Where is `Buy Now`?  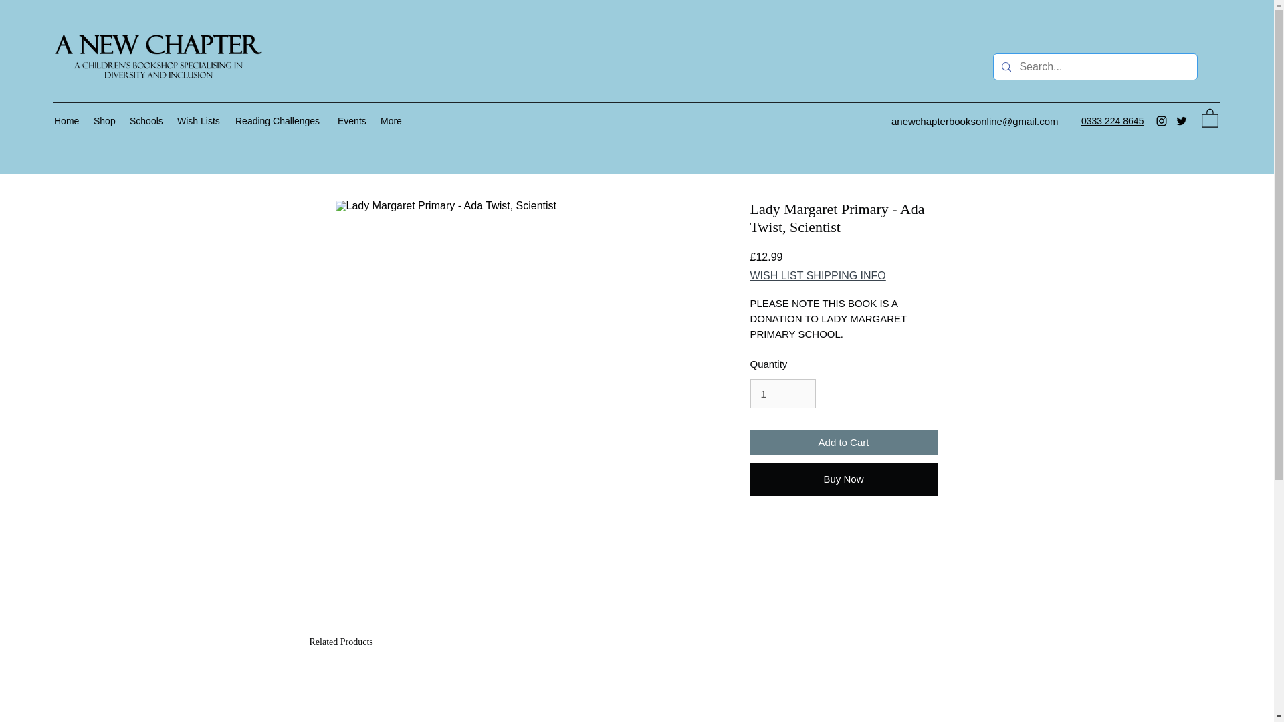
Buy Now is located at coordinates (843, 479).